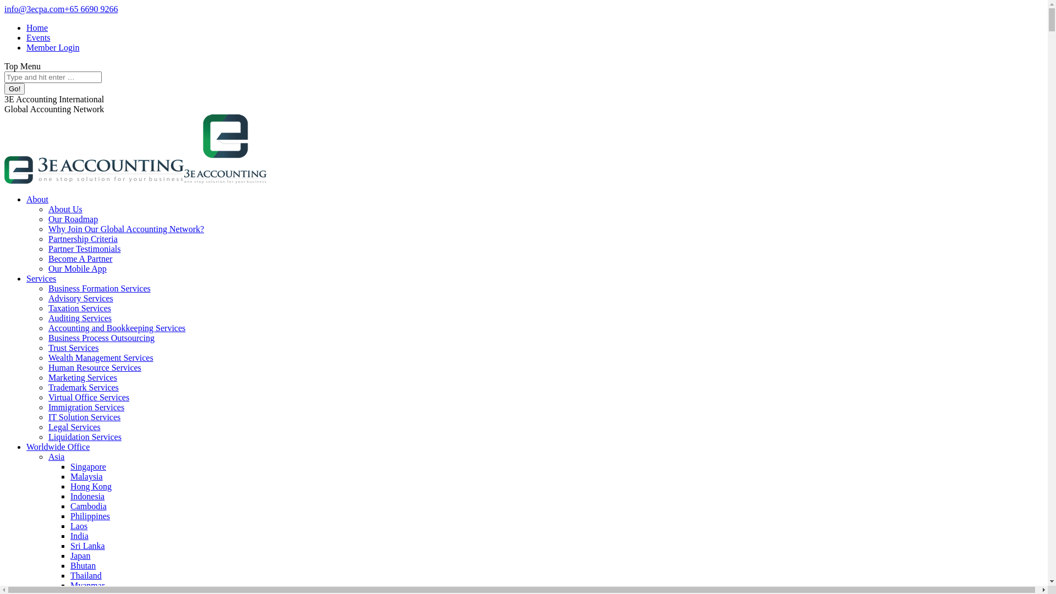 Image resolution: width=1056 pixels, height=594 pixels. What do you see at coordinates (101, 338) in the screenshot?
I see `Business Process Outsourcing` at bounding box center [101, 338].